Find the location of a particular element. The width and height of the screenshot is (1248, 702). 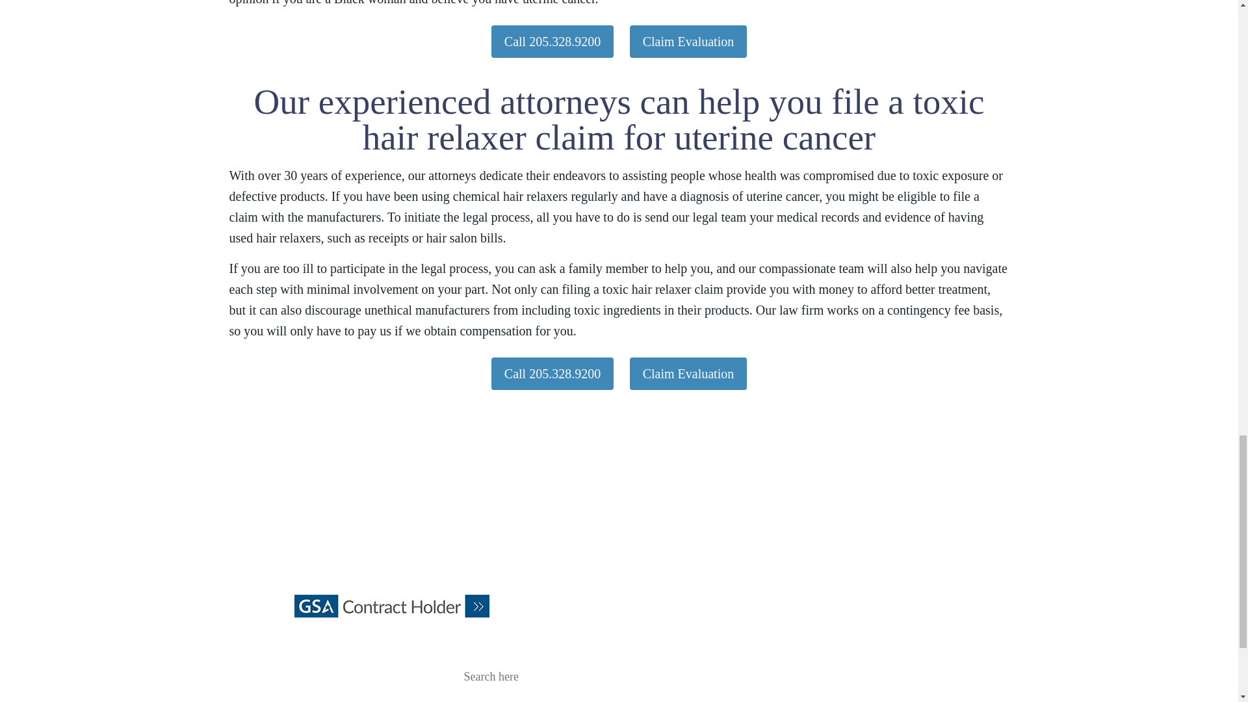

Claim Evaluation is located at coordinates (689, 41).